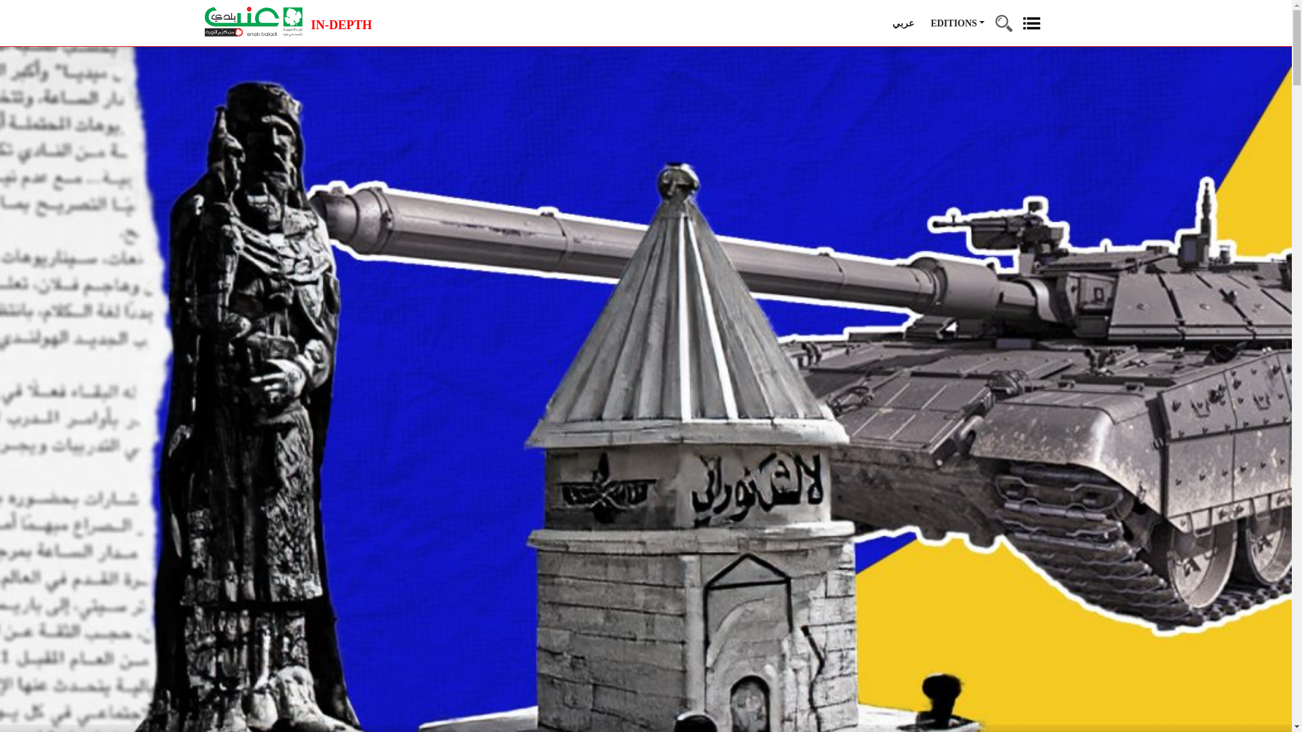 Image resolution: width=1302 pixels, height=732 pixels. What do you see at coordinates (958, 23) in the screenshot?
I see `EDITIONS` at bounding box center [958, 23].